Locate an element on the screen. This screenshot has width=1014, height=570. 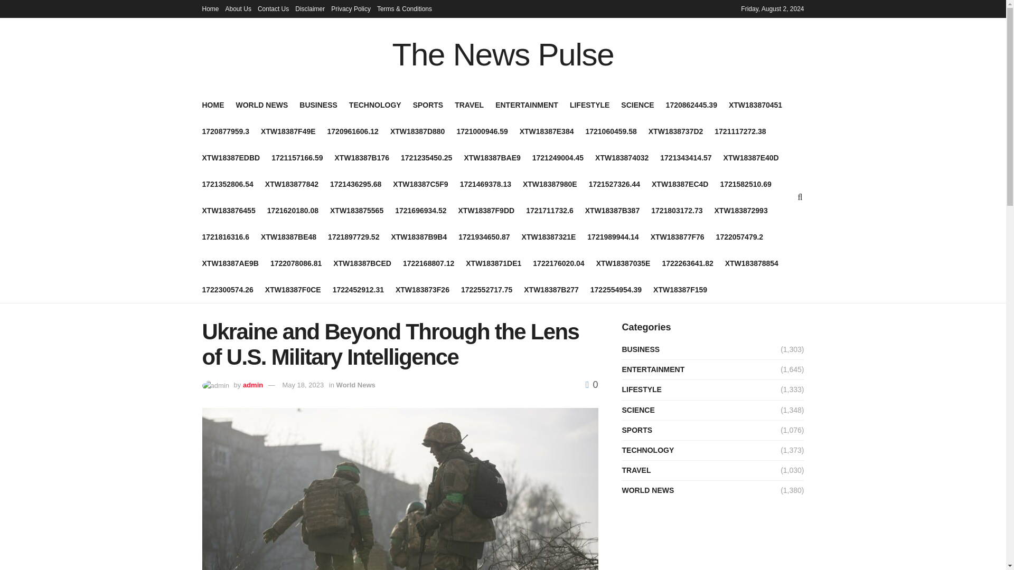
XTW18387E40D is located at coordinates (751, 158).